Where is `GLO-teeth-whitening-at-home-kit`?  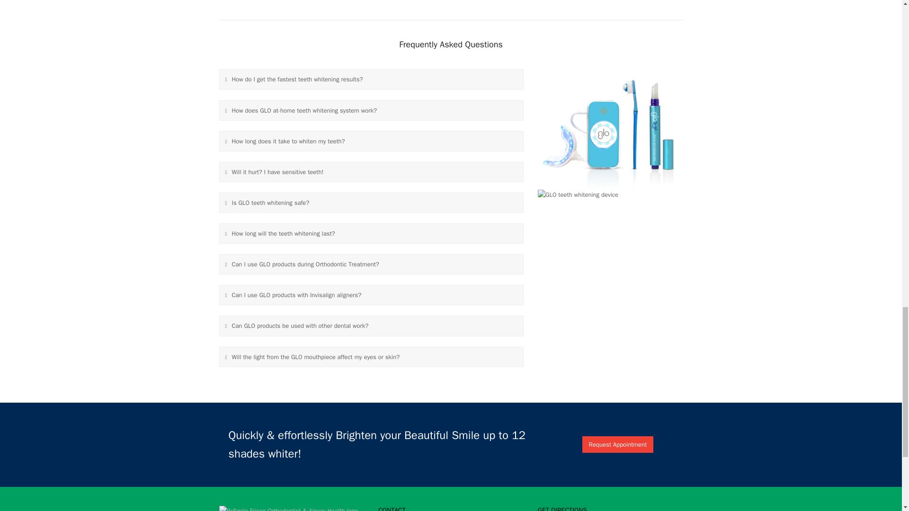 GLO-teeth-whitening-at-home-kit is located at coordinates (611, 129).